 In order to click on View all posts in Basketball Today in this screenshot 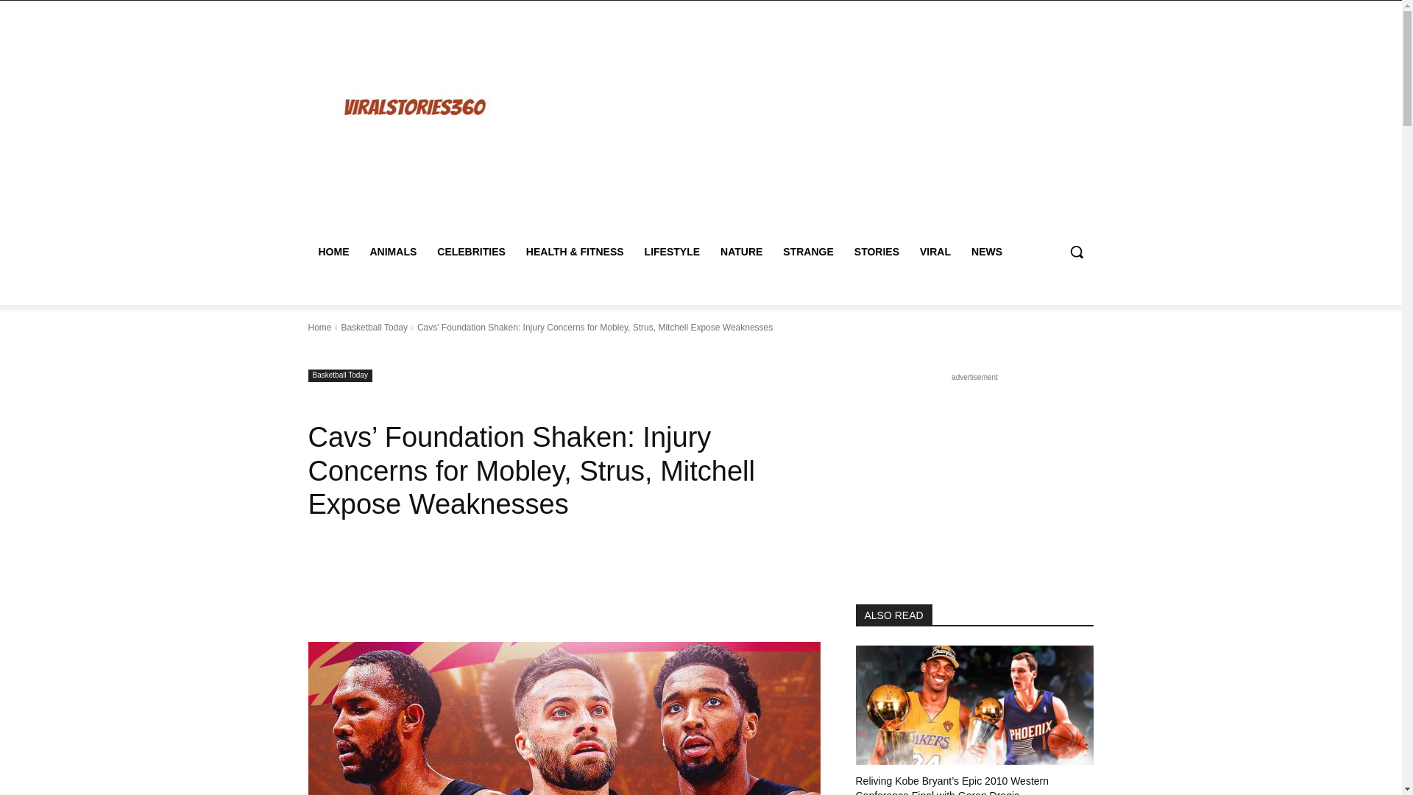, I will do `click(374, 328)`.